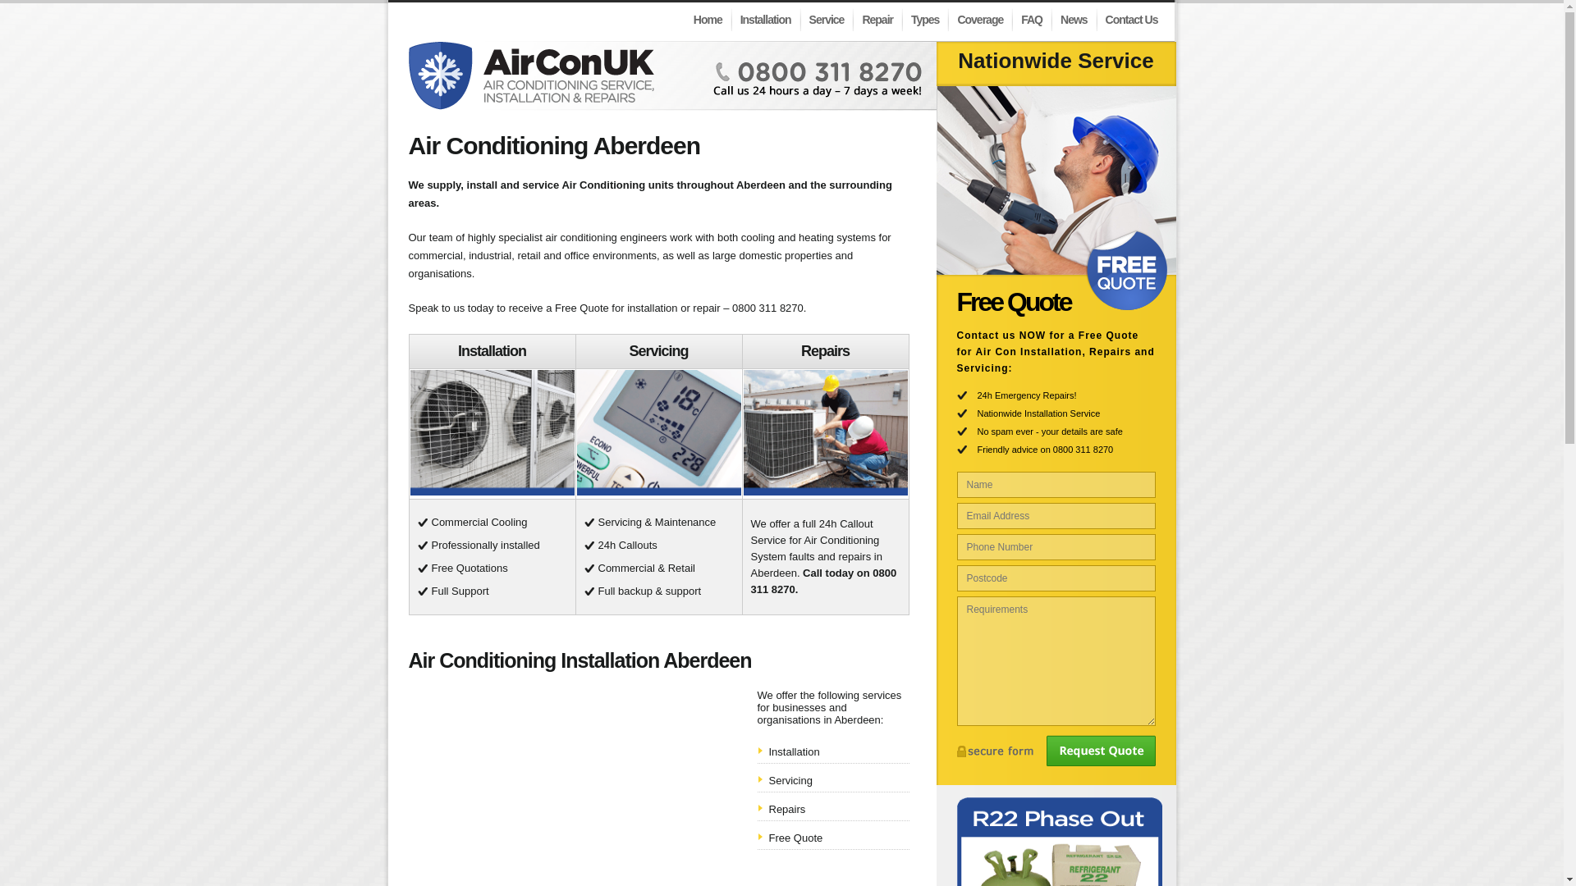 Image resolution: width=1576 pixels, height=886 pixels. Describe the element at coordinates (786, 809) in the screenshot. I see `Repairs` at that location.